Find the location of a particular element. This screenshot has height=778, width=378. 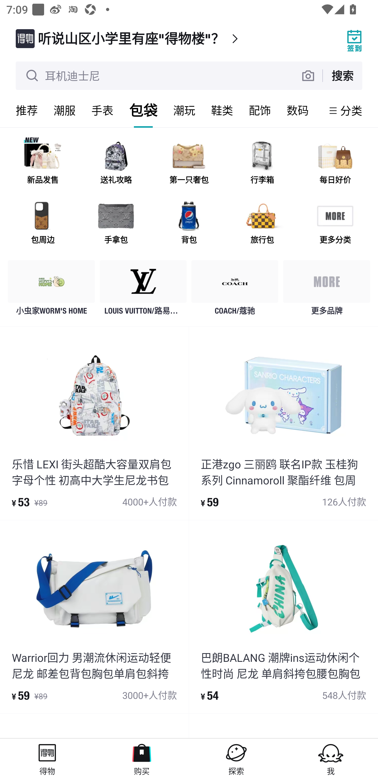

购买 is located at coordinates (142, 758).